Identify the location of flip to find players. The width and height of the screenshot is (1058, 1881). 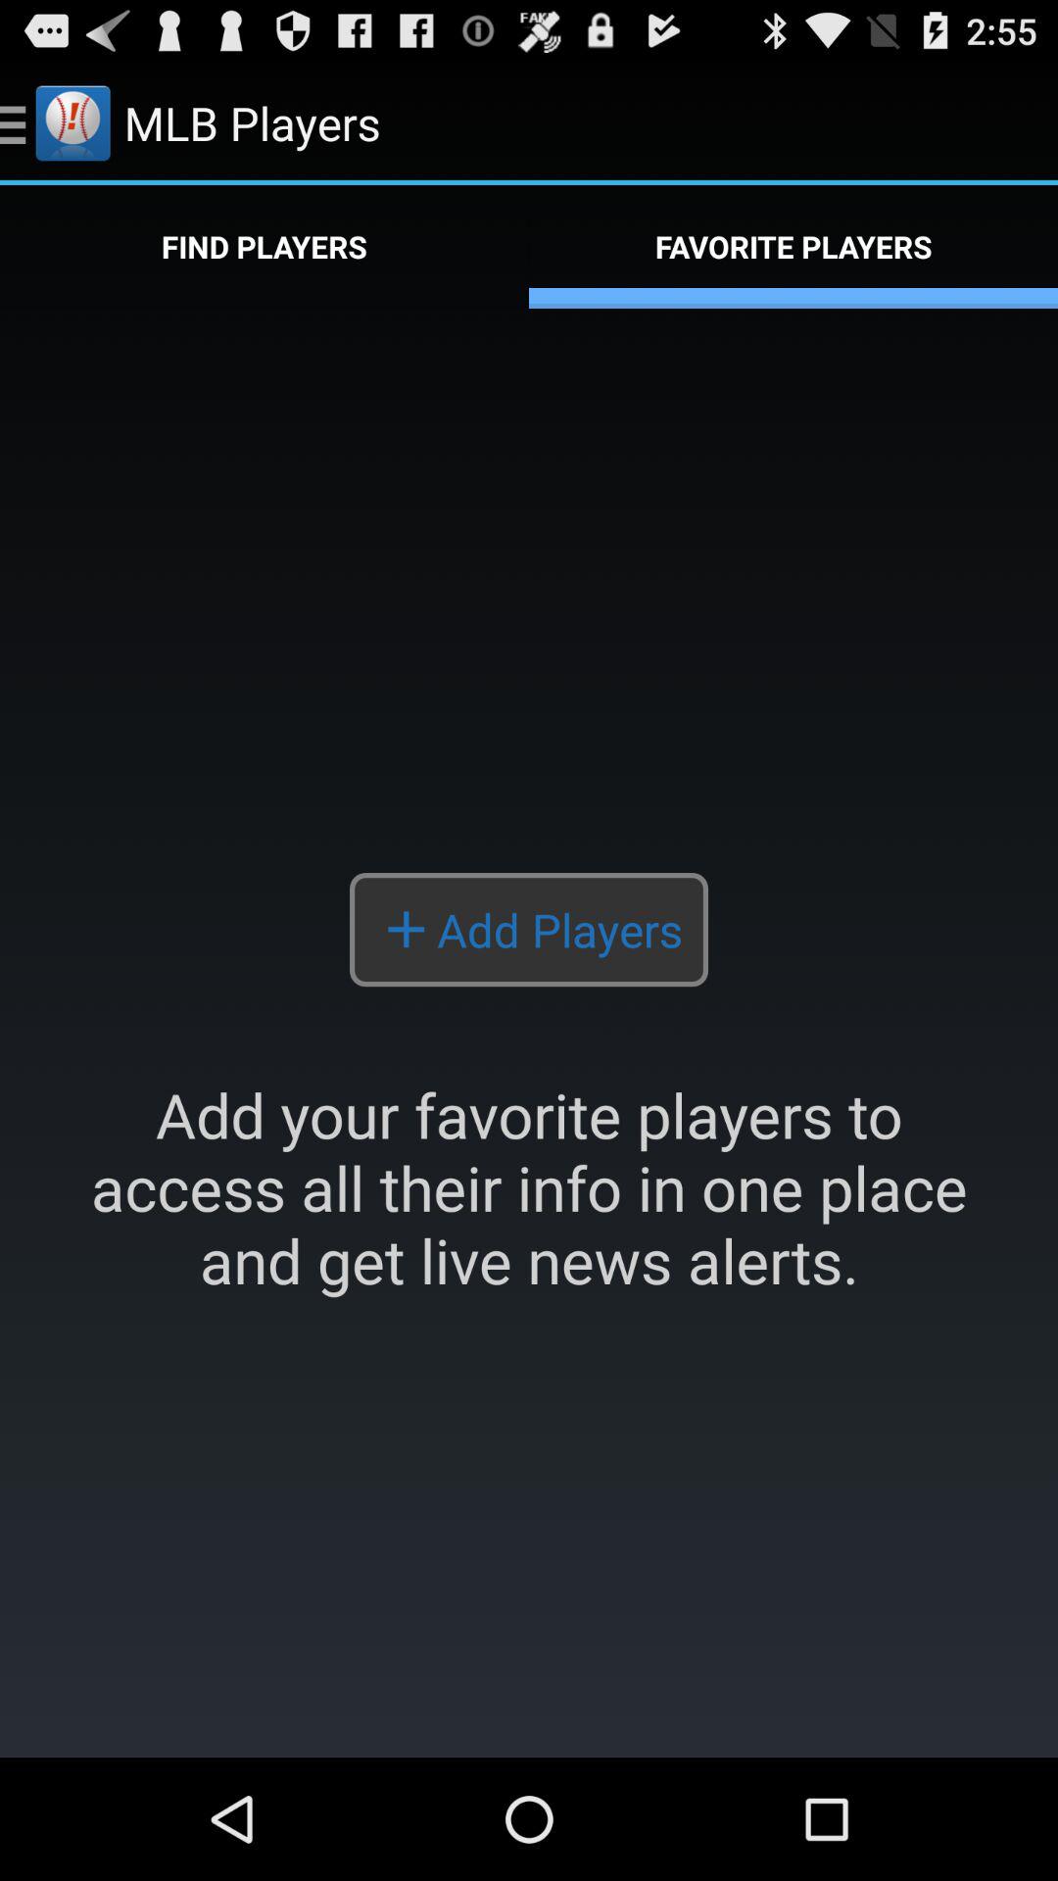
(264, 247).